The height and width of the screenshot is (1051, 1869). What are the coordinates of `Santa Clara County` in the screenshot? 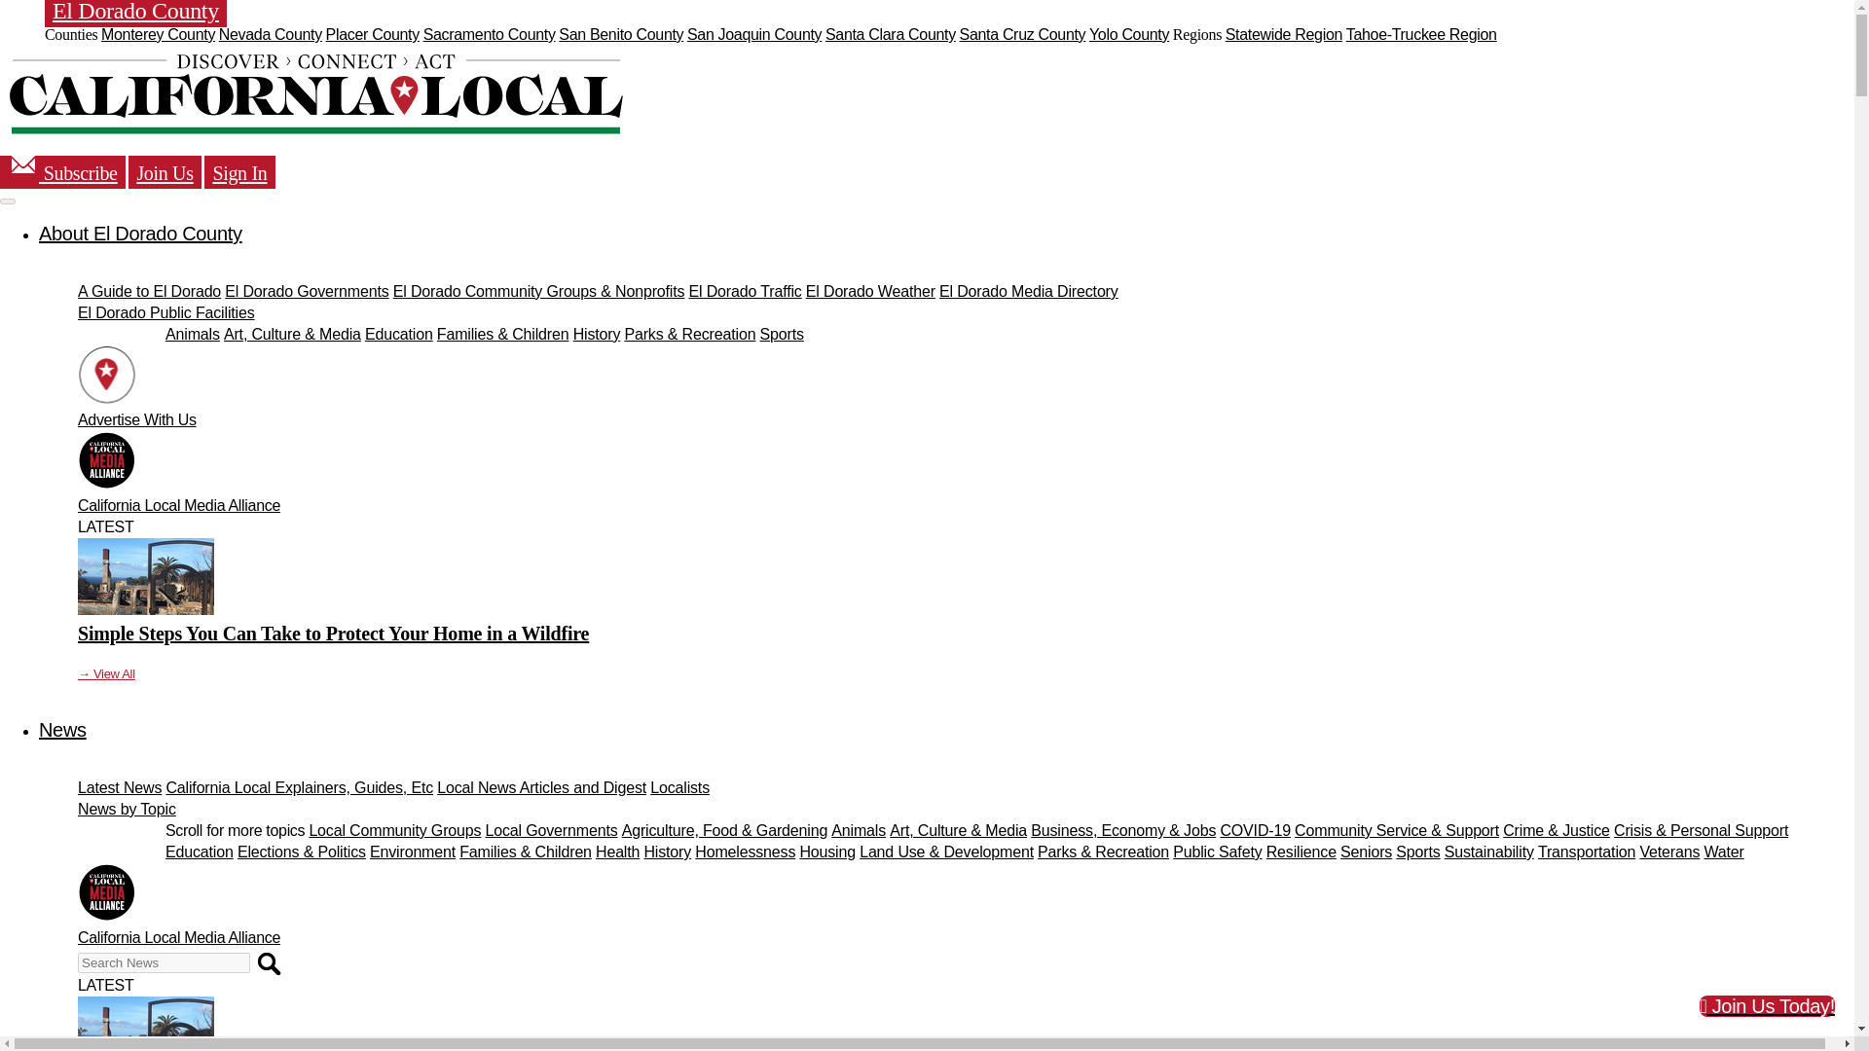 It's located at (890, 35).